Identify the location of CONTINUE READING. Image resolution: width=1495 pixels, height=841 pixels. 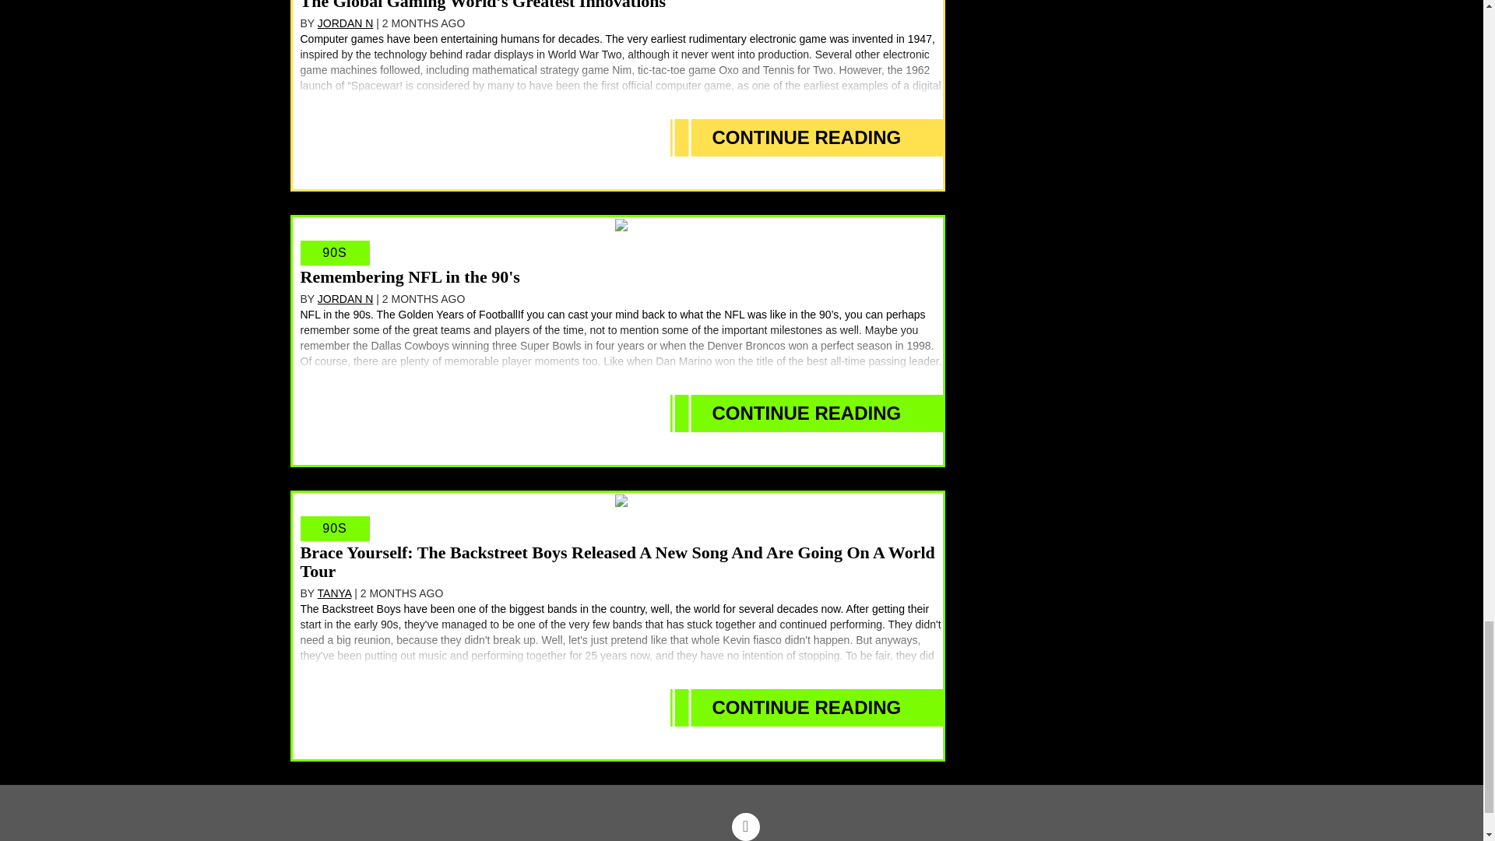
(807, 137).